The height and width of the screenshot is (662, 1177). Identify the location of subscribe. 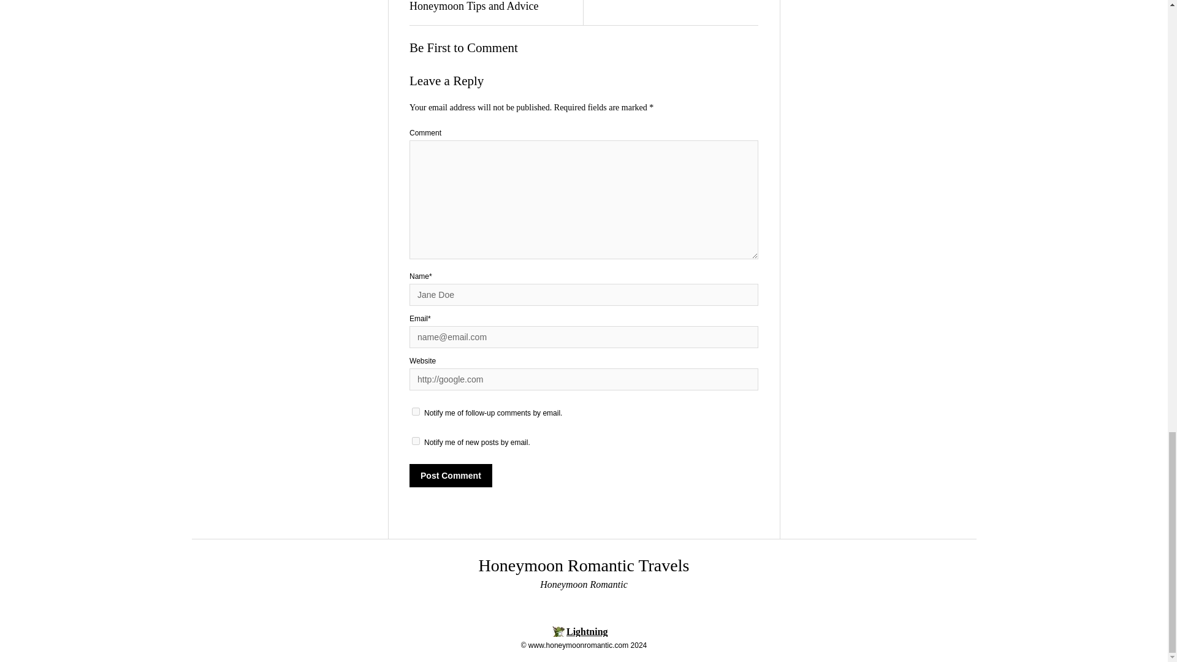
(416, 440).